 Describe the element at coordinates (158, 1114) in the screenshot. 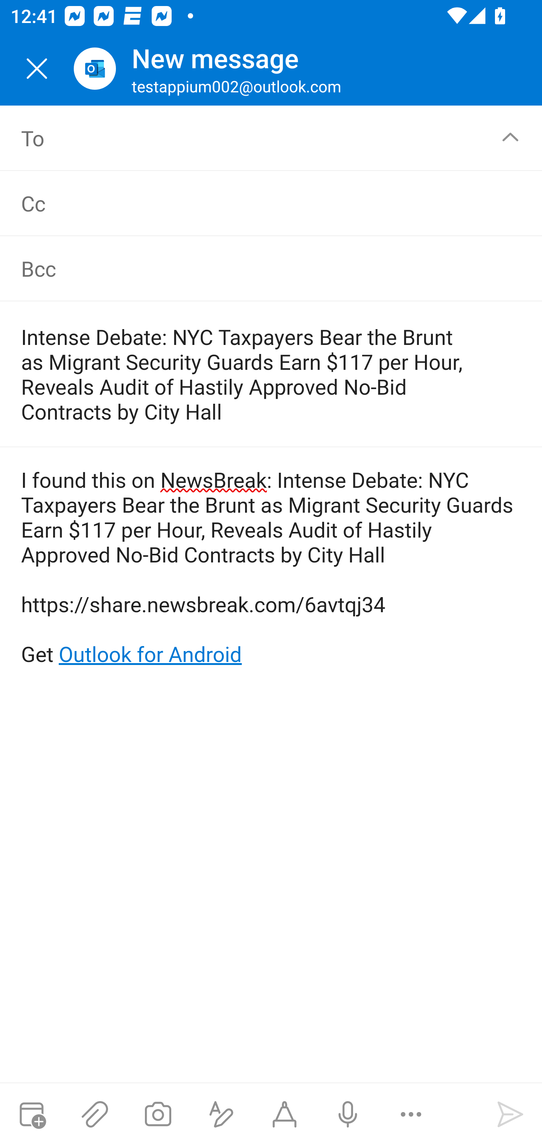

I see `Take a photo` at that location.